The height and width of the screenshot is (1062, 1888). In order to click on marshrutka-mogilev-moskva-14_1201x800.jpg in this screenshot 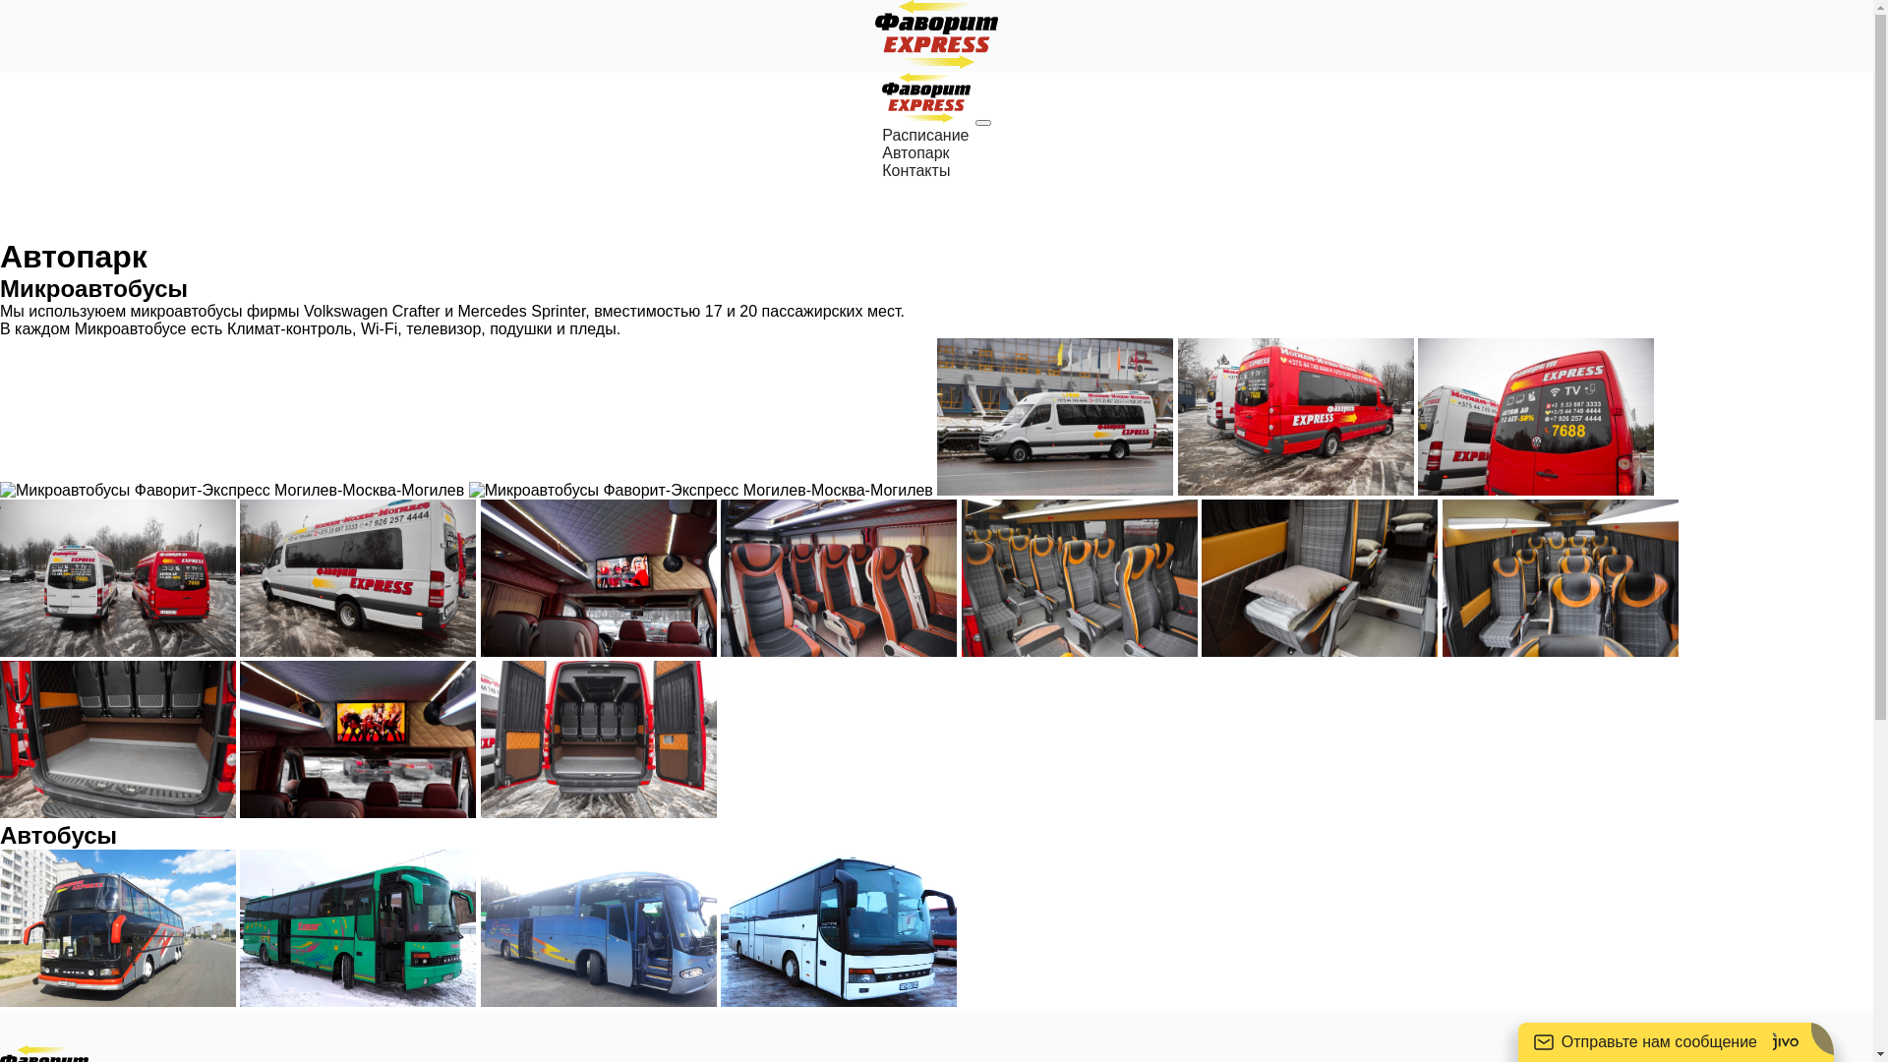, I will do `click(1296, 417)`.